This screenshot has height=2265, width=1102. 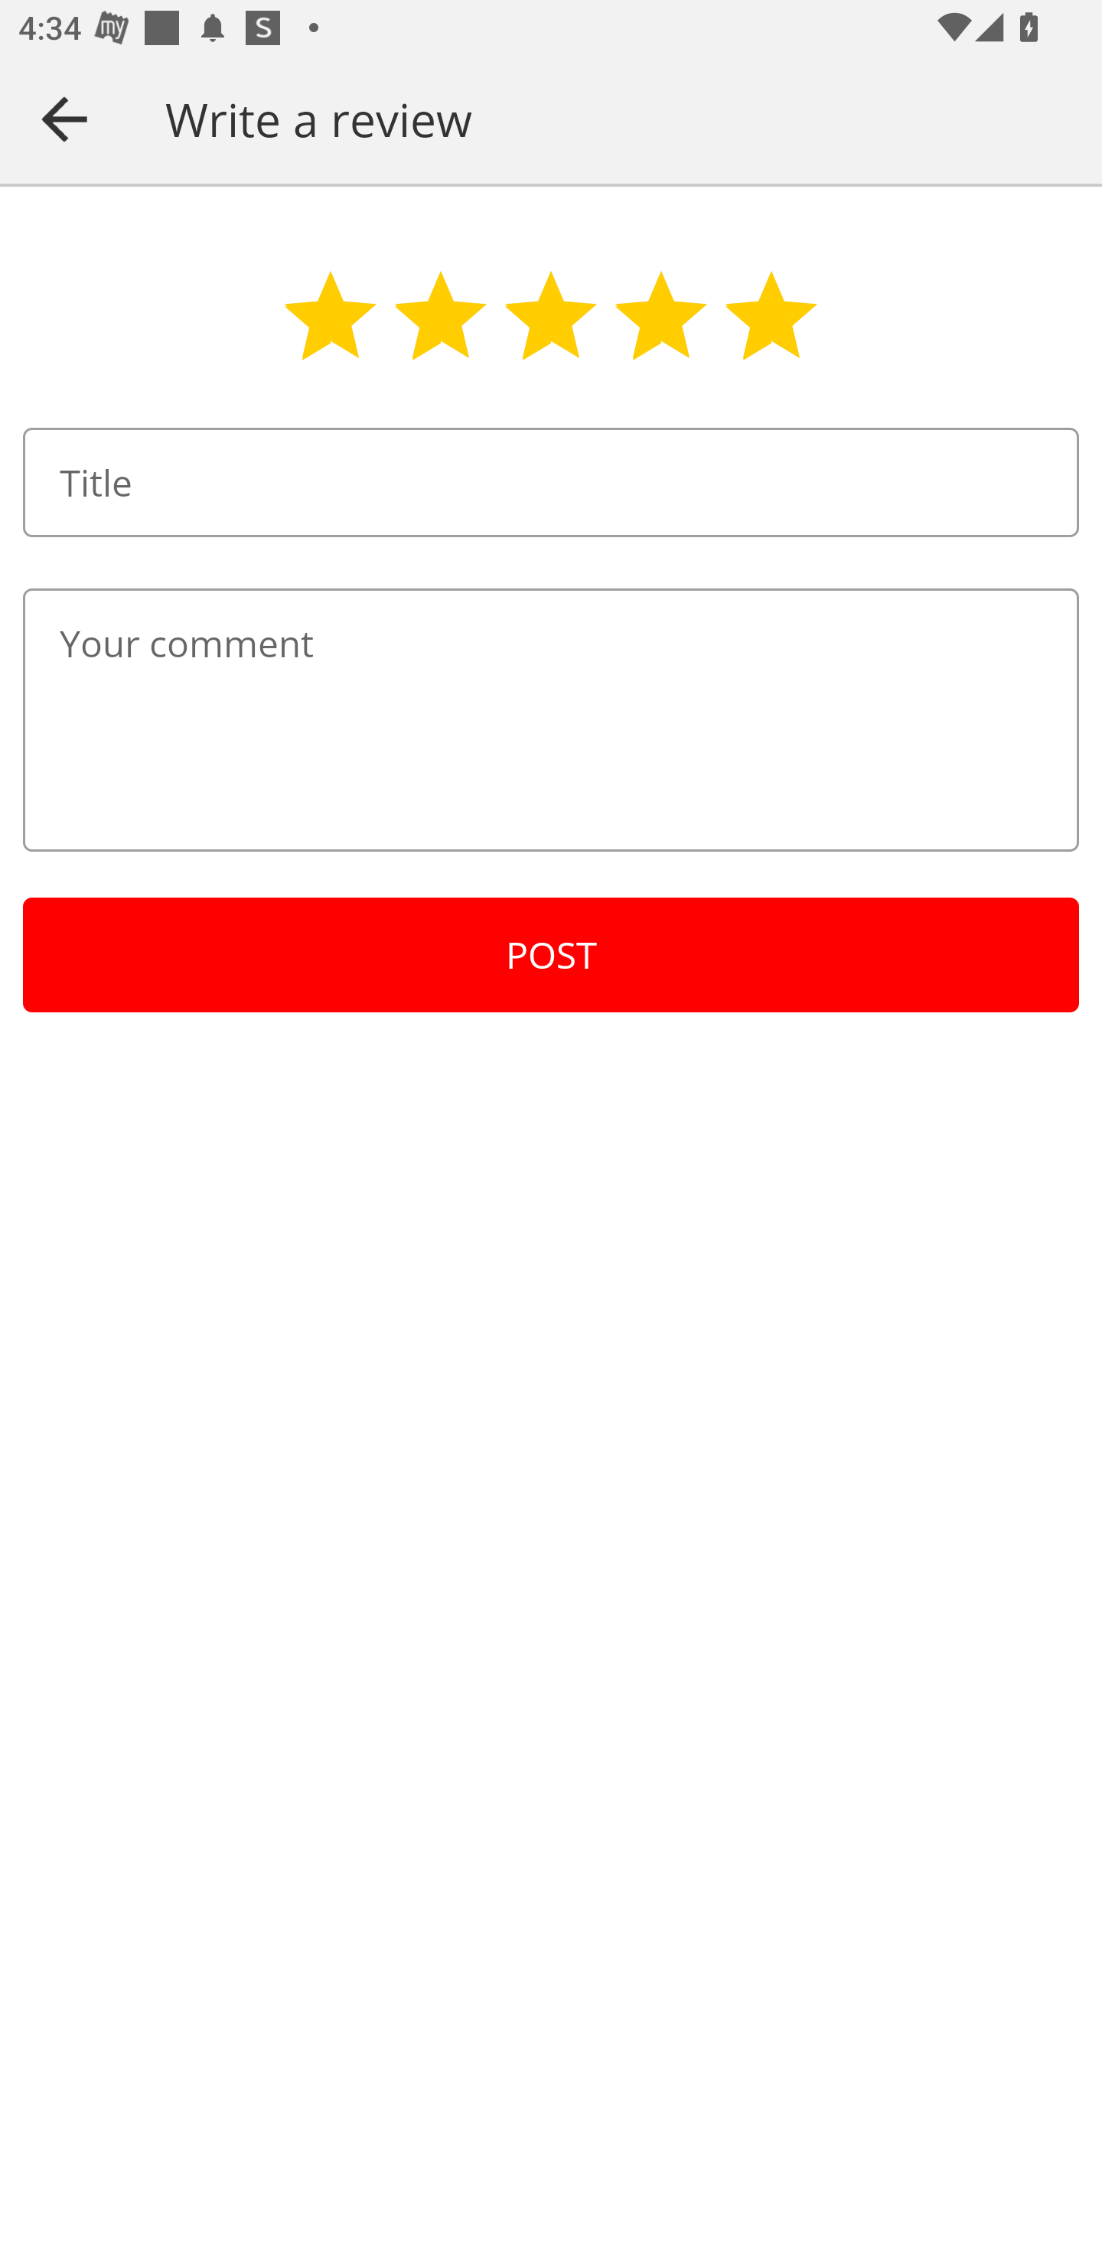 I want to click on Navigate up, so click(x=64, y=119).